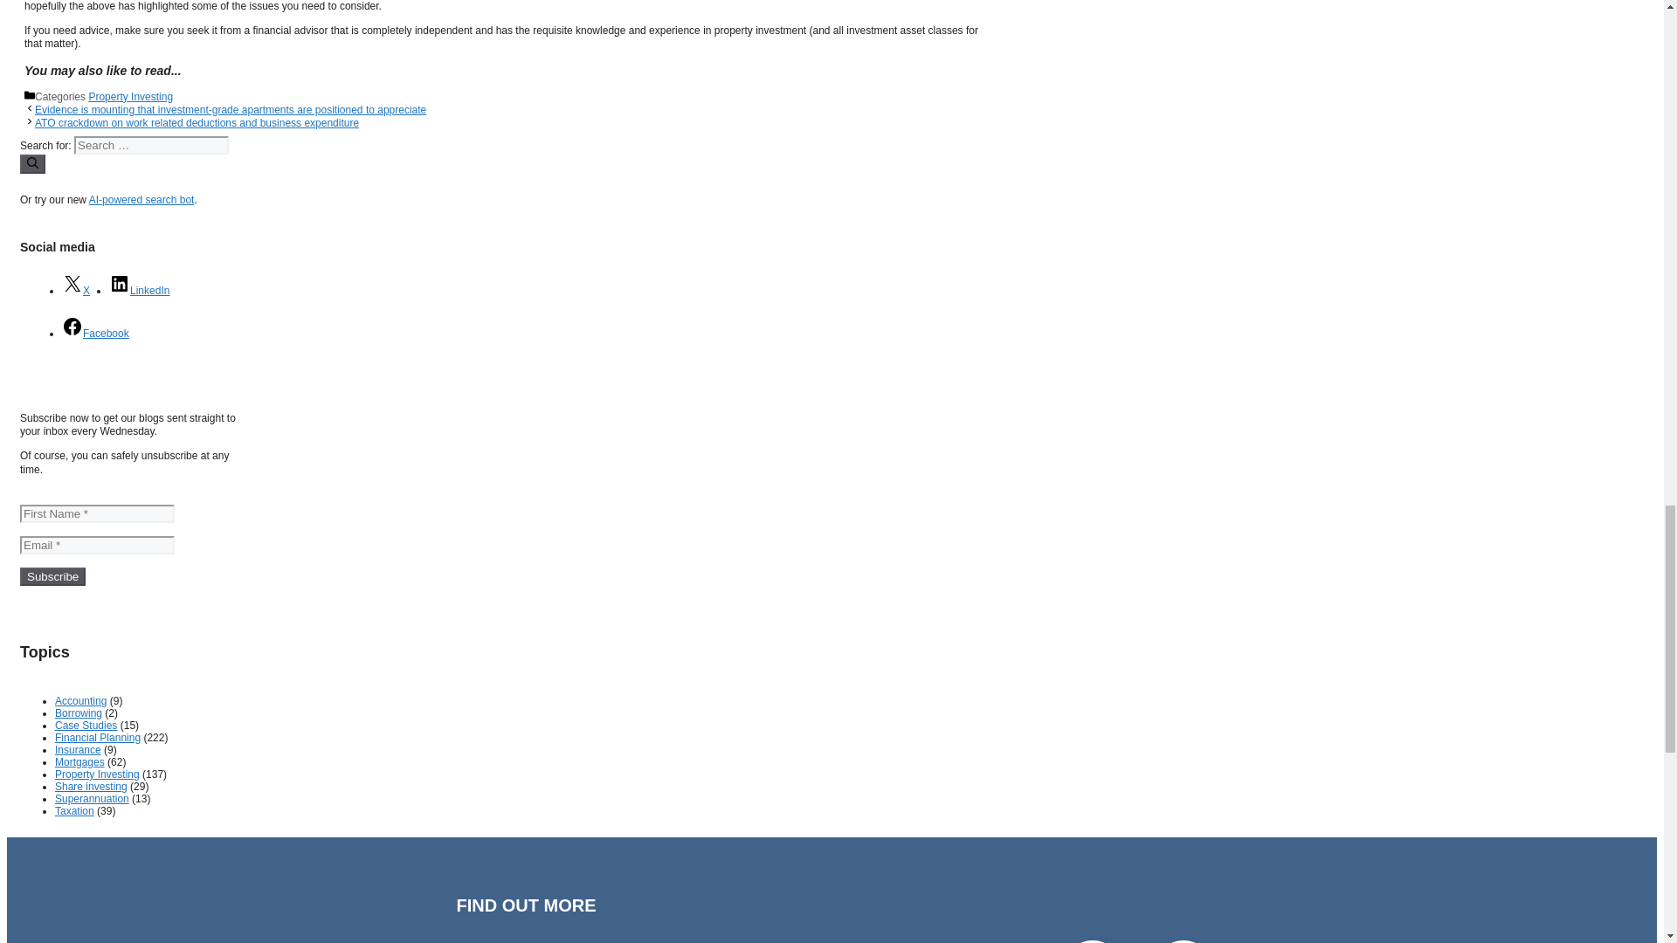 The width and height of the screenshot is (1677, 943). Describe the element at coordinates (130, 96) in the screenshot. I see `Property Investing` at that location.